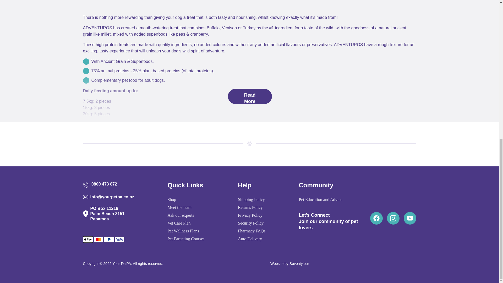  Describe the element at coordinates (88, 239) in the screenshot. I see `Apple Pay` at that location.